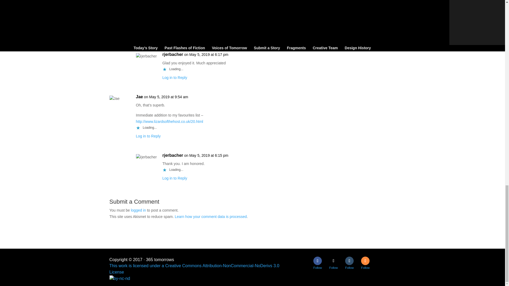 Image resolution: width=509 pixels, height=286 pixels. What do you see at coordinates (138, 210) in the screenshot?
I see `logged in` at bounding box center [138, 210].